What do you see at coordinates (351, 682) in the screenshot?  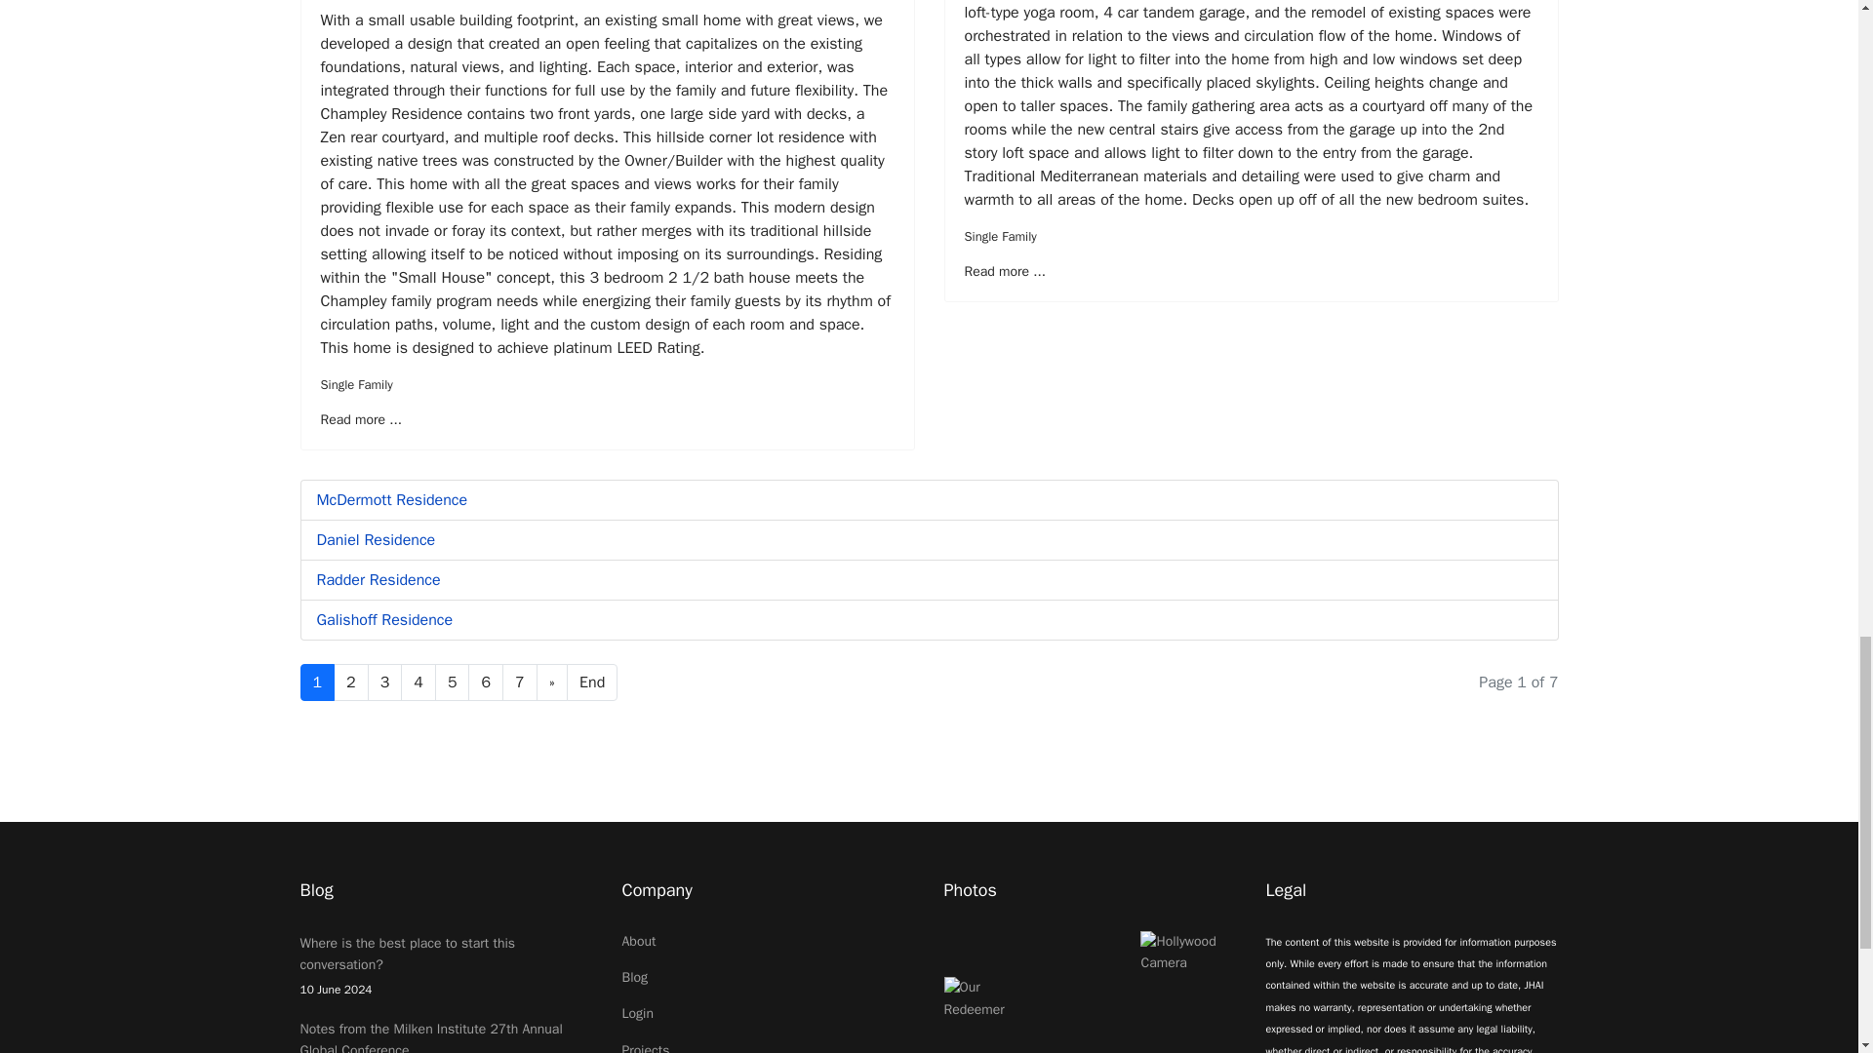 I see `2` at bounding box center [351, 682].